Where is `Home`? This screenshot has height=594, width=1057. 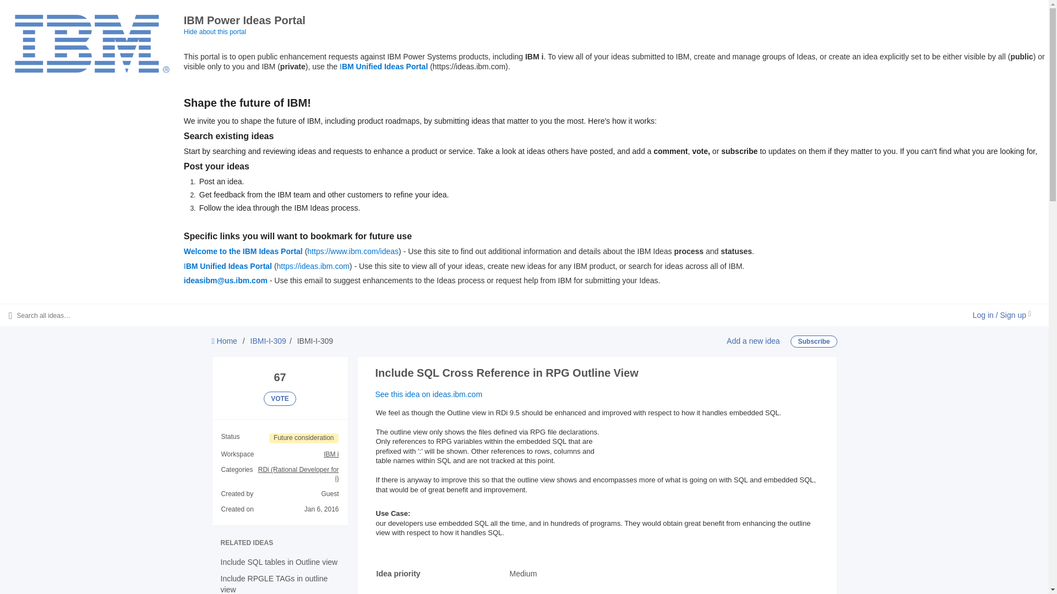
Home is located at coordinates (225, 341).